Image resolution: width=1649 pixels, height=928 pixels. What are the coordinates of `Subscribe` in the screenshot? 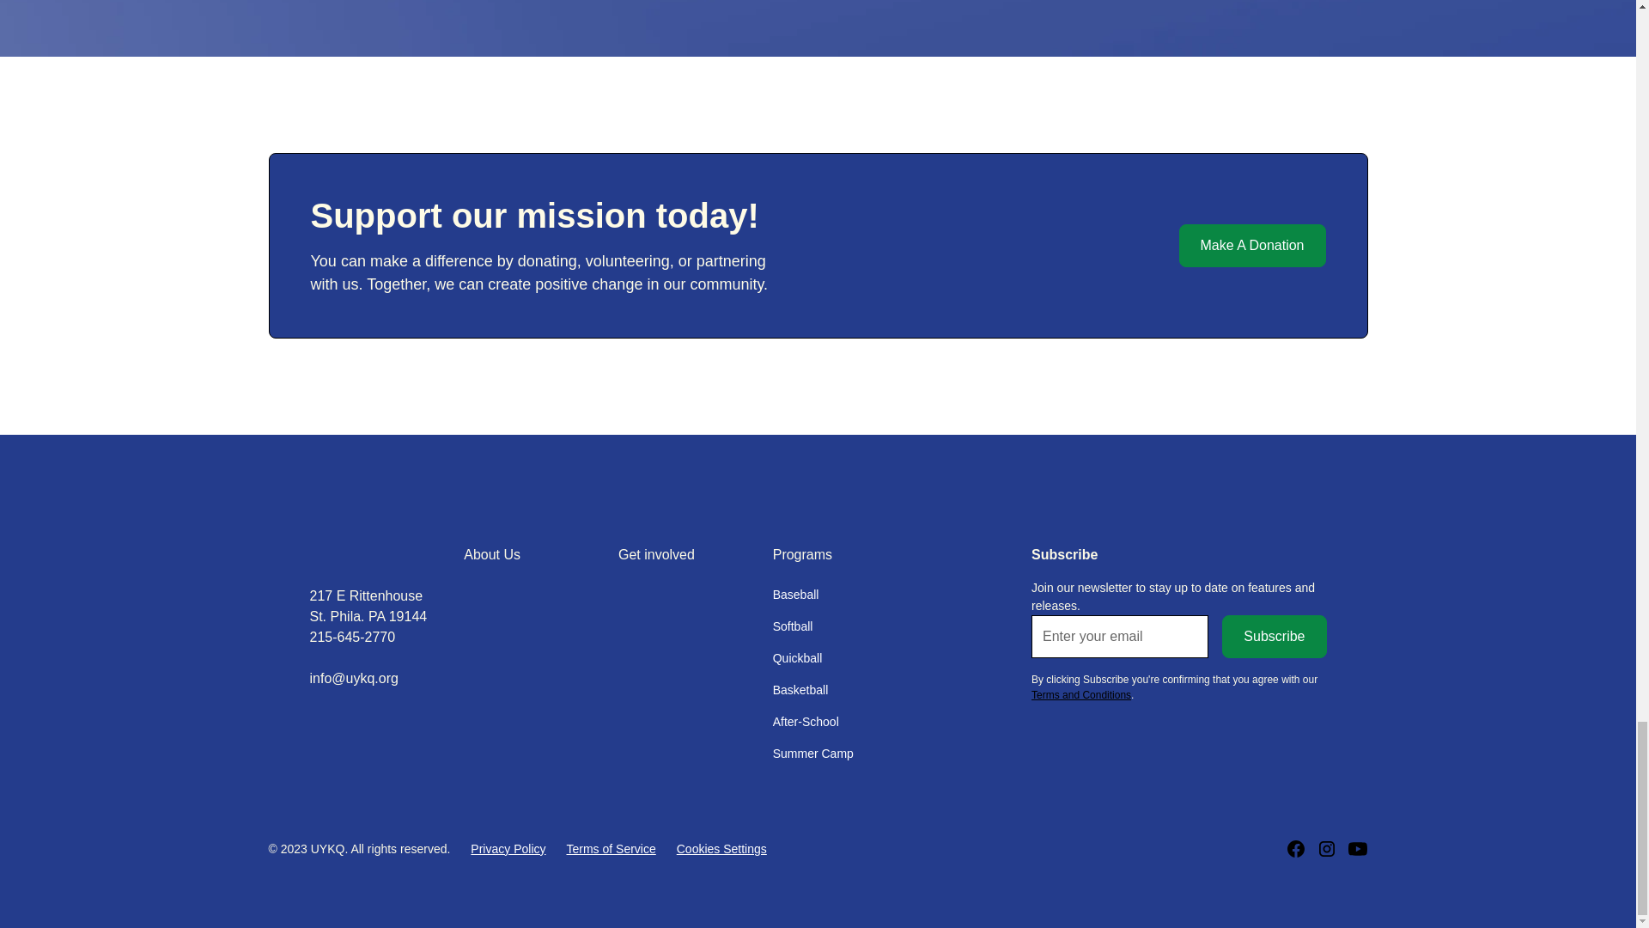 It's located at (1273, 636).